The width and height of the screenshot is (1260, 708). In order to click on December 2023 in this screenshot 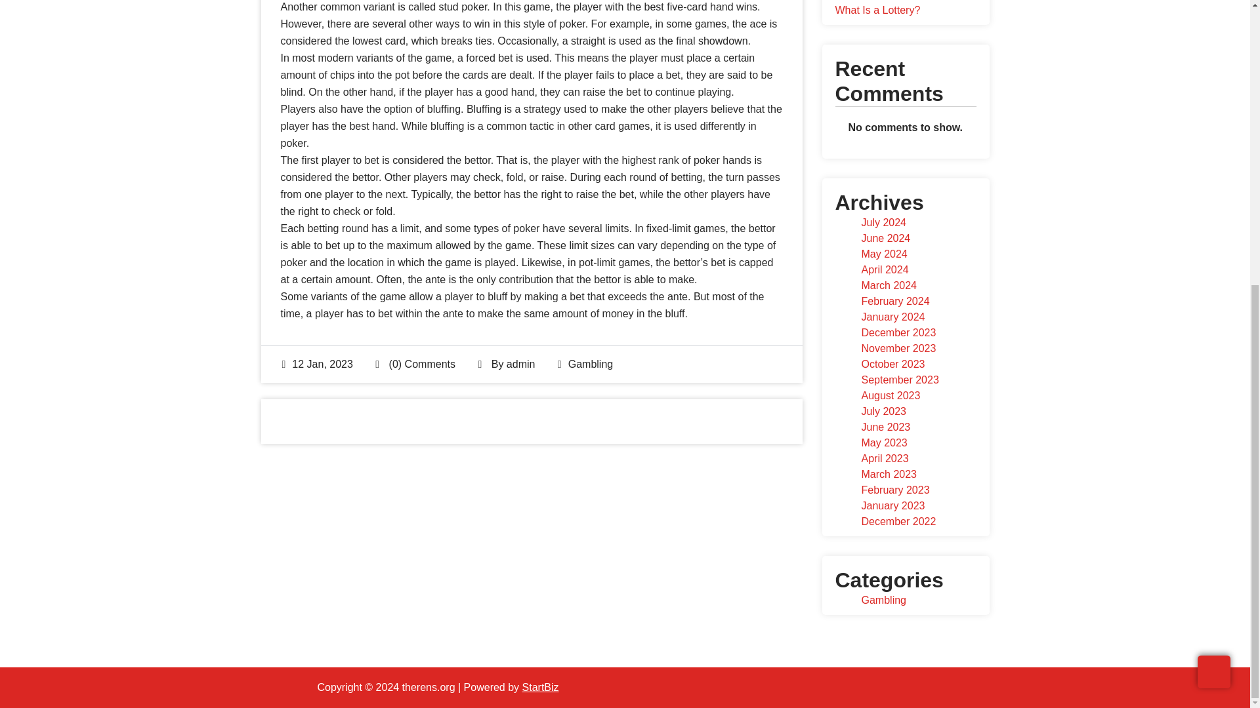, I will do `click(898, 332)`.